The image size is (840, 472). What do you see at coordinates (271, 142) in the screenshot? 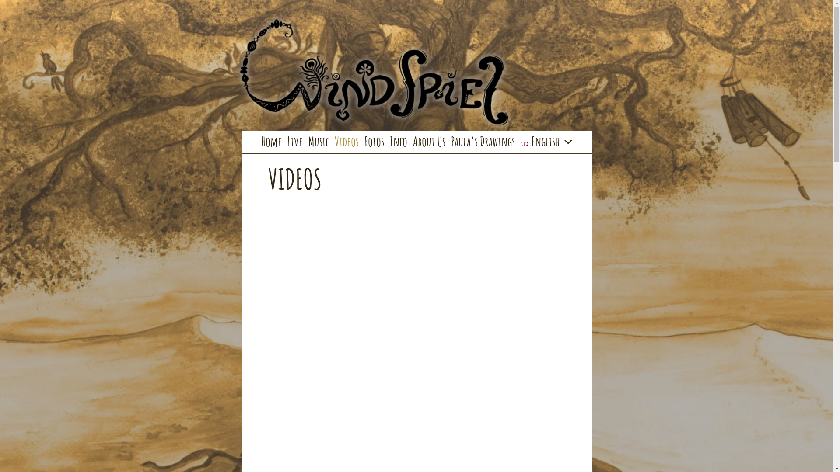
I see `Home` at bounding box center [271, 142].